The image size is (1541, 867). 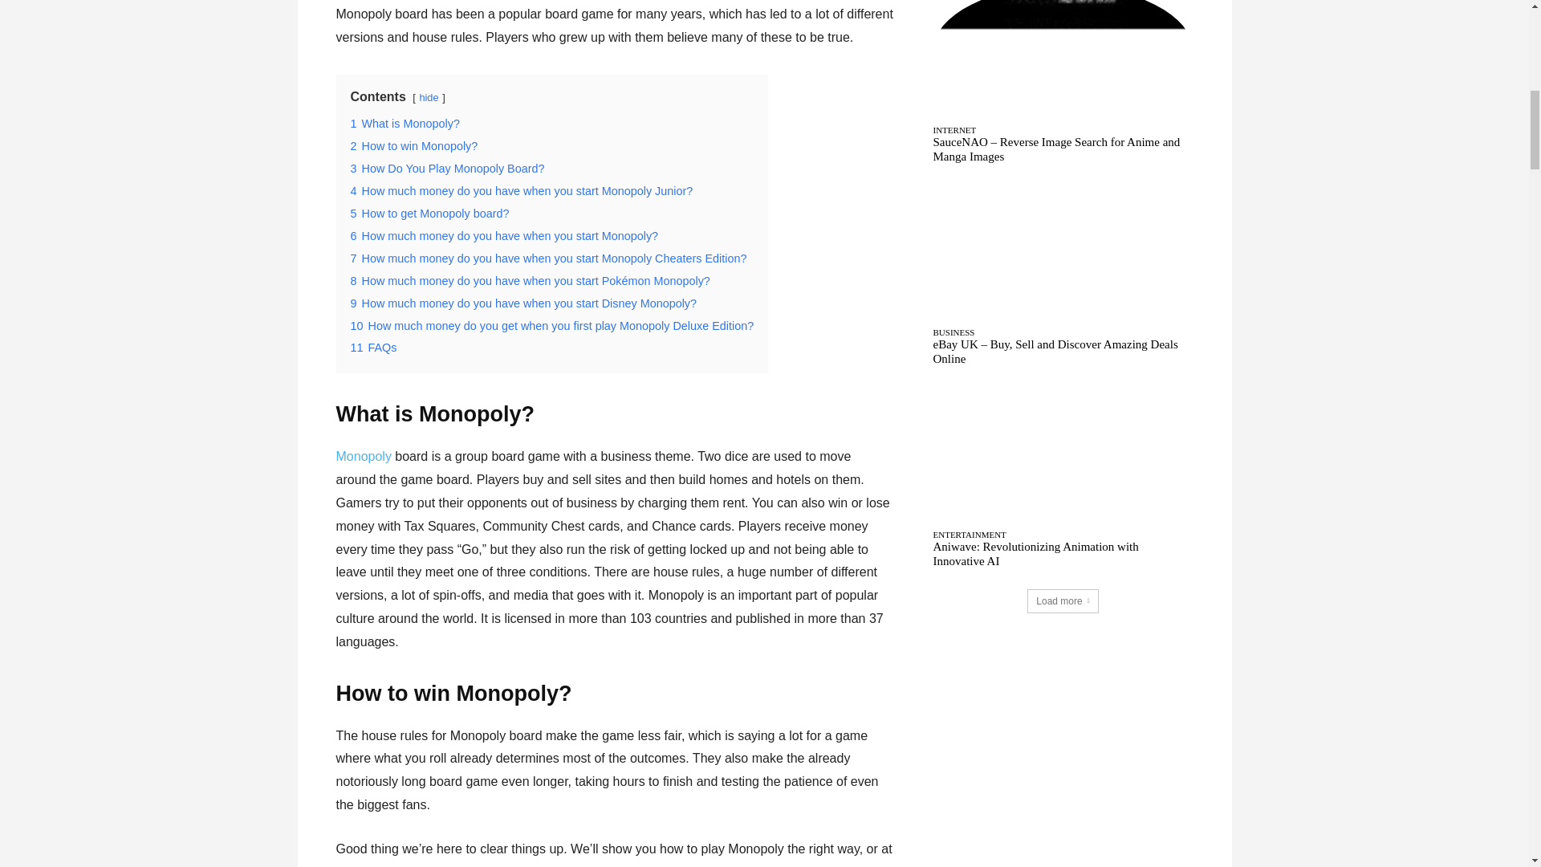 I want to click on 4 How much money do you have when you start Monopoly Junior?, so click(x=520, y=191).